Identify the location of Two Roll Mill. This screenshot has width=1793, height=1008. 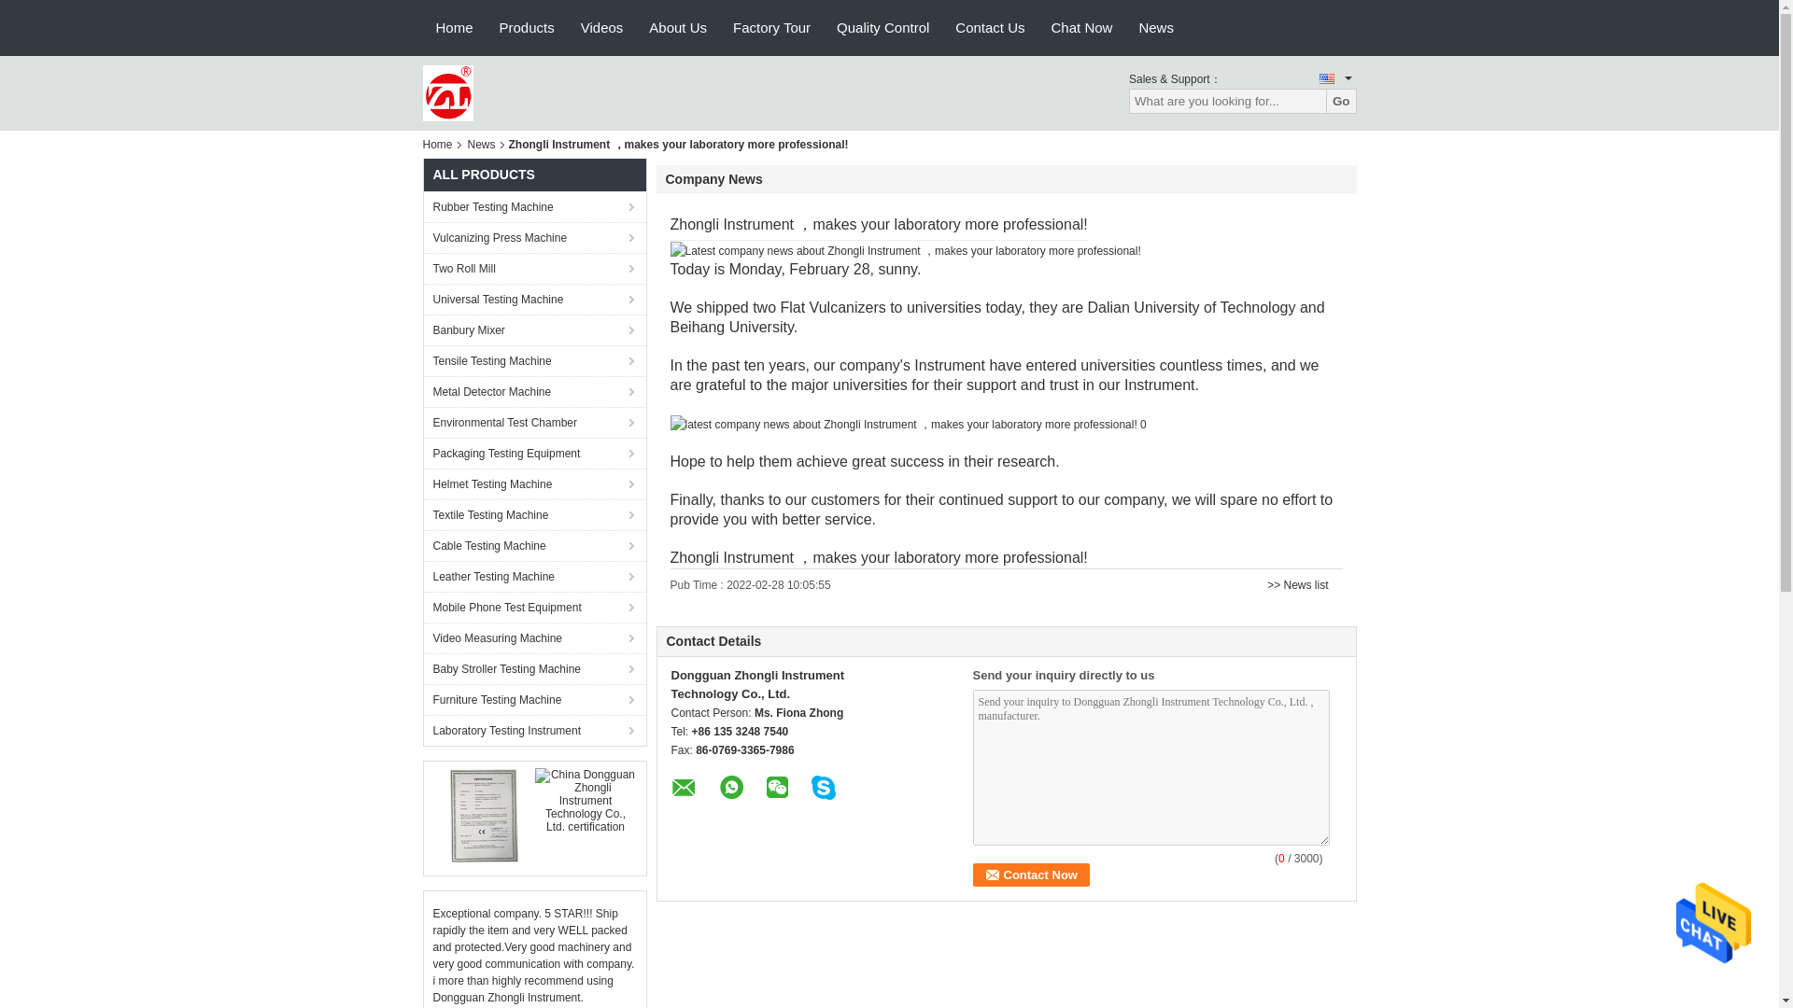
(534, 268).